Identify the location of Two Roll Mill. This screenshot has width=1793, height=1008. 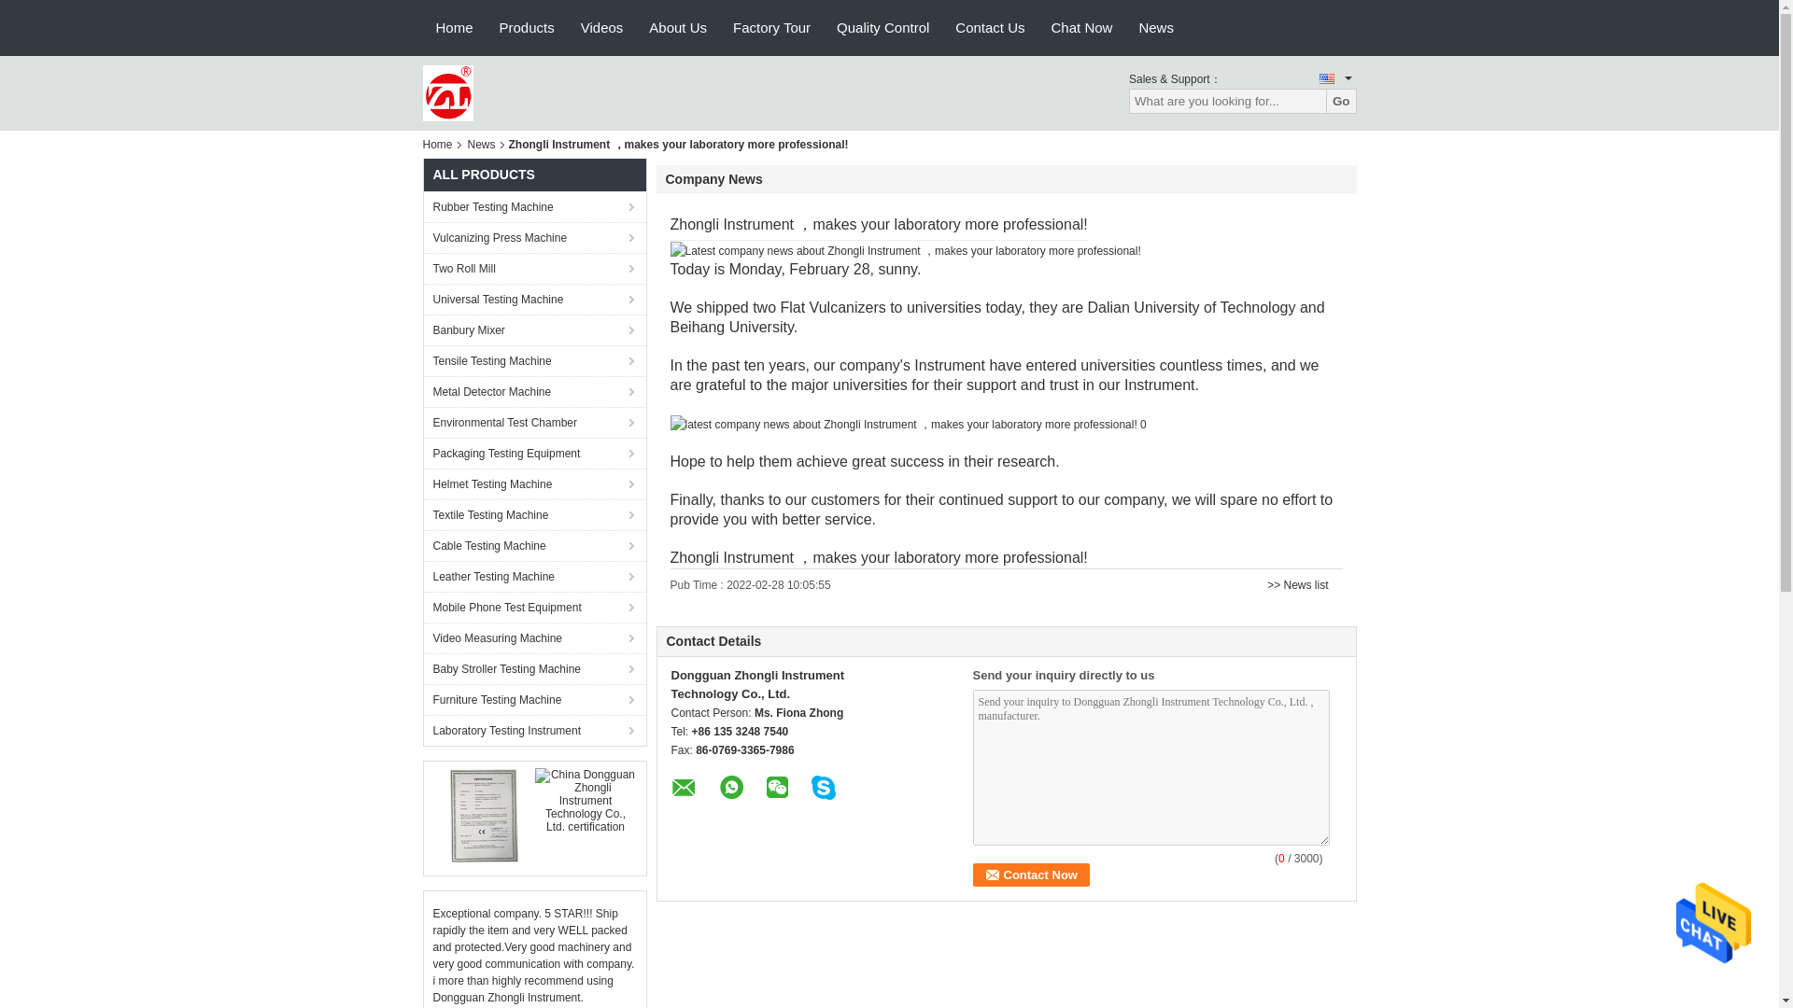
(534, 268).